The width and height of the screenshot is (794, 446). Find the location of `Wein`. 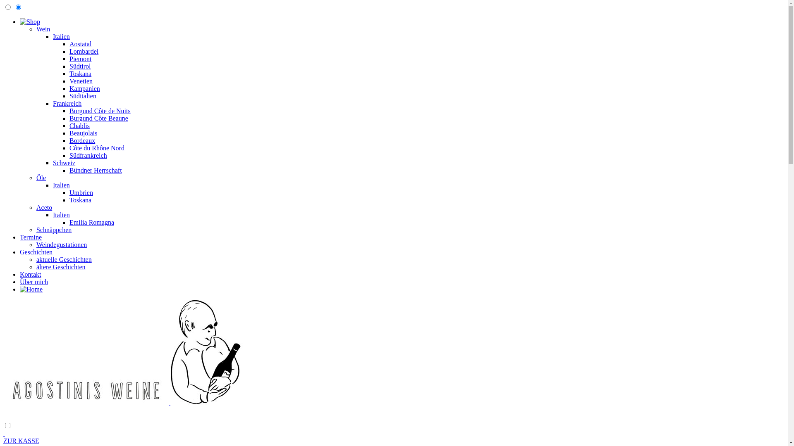

Wein is located at coordinates (43, 29).